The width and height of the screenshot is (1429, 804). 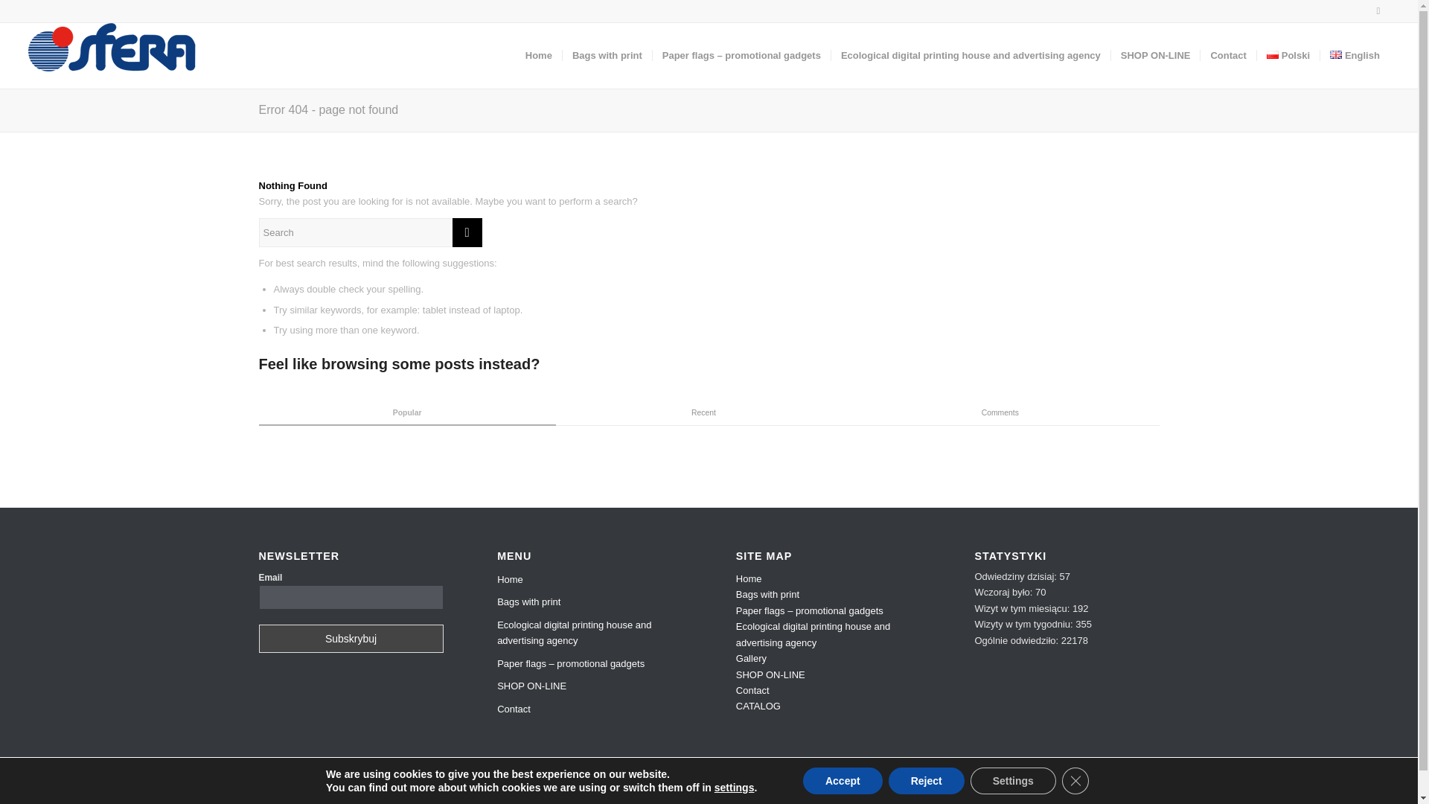 I want to click on Bags with print, so click(x=589, y=602).